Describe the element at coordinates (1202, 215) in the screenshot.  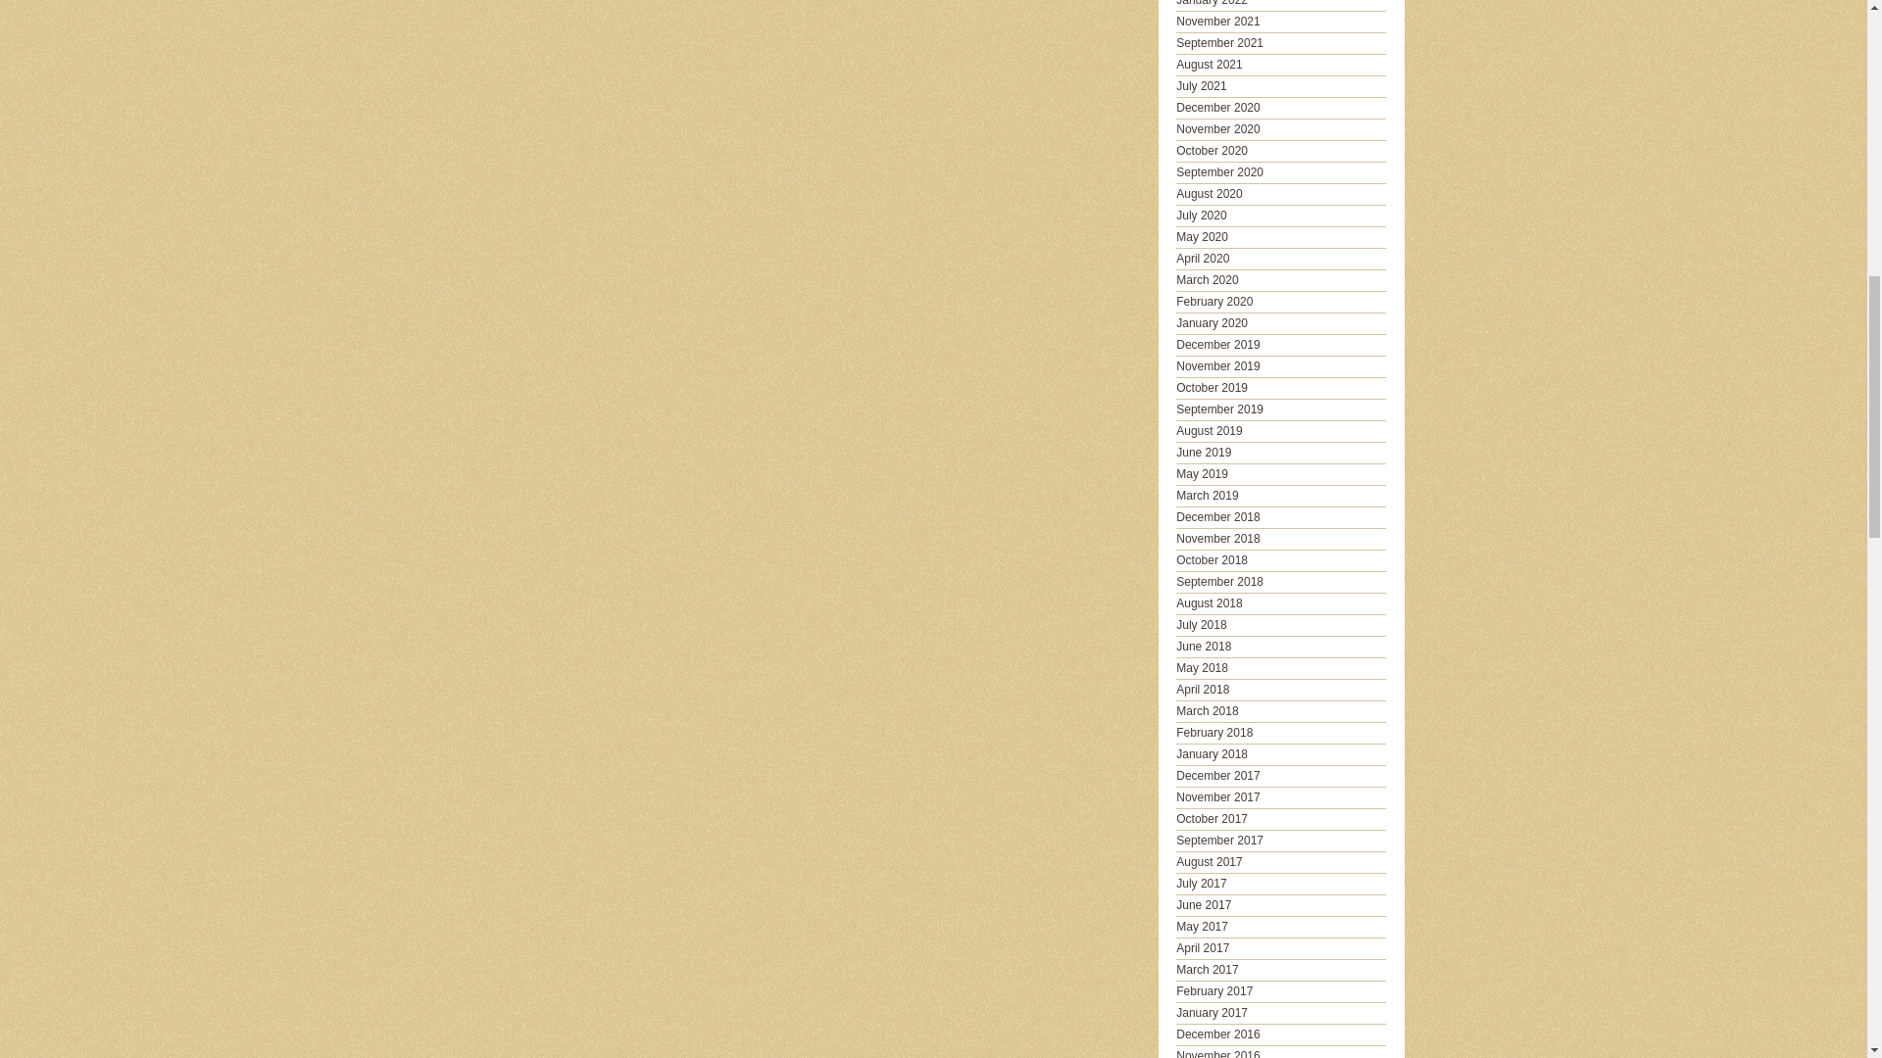
I see `July 2020` at that location.